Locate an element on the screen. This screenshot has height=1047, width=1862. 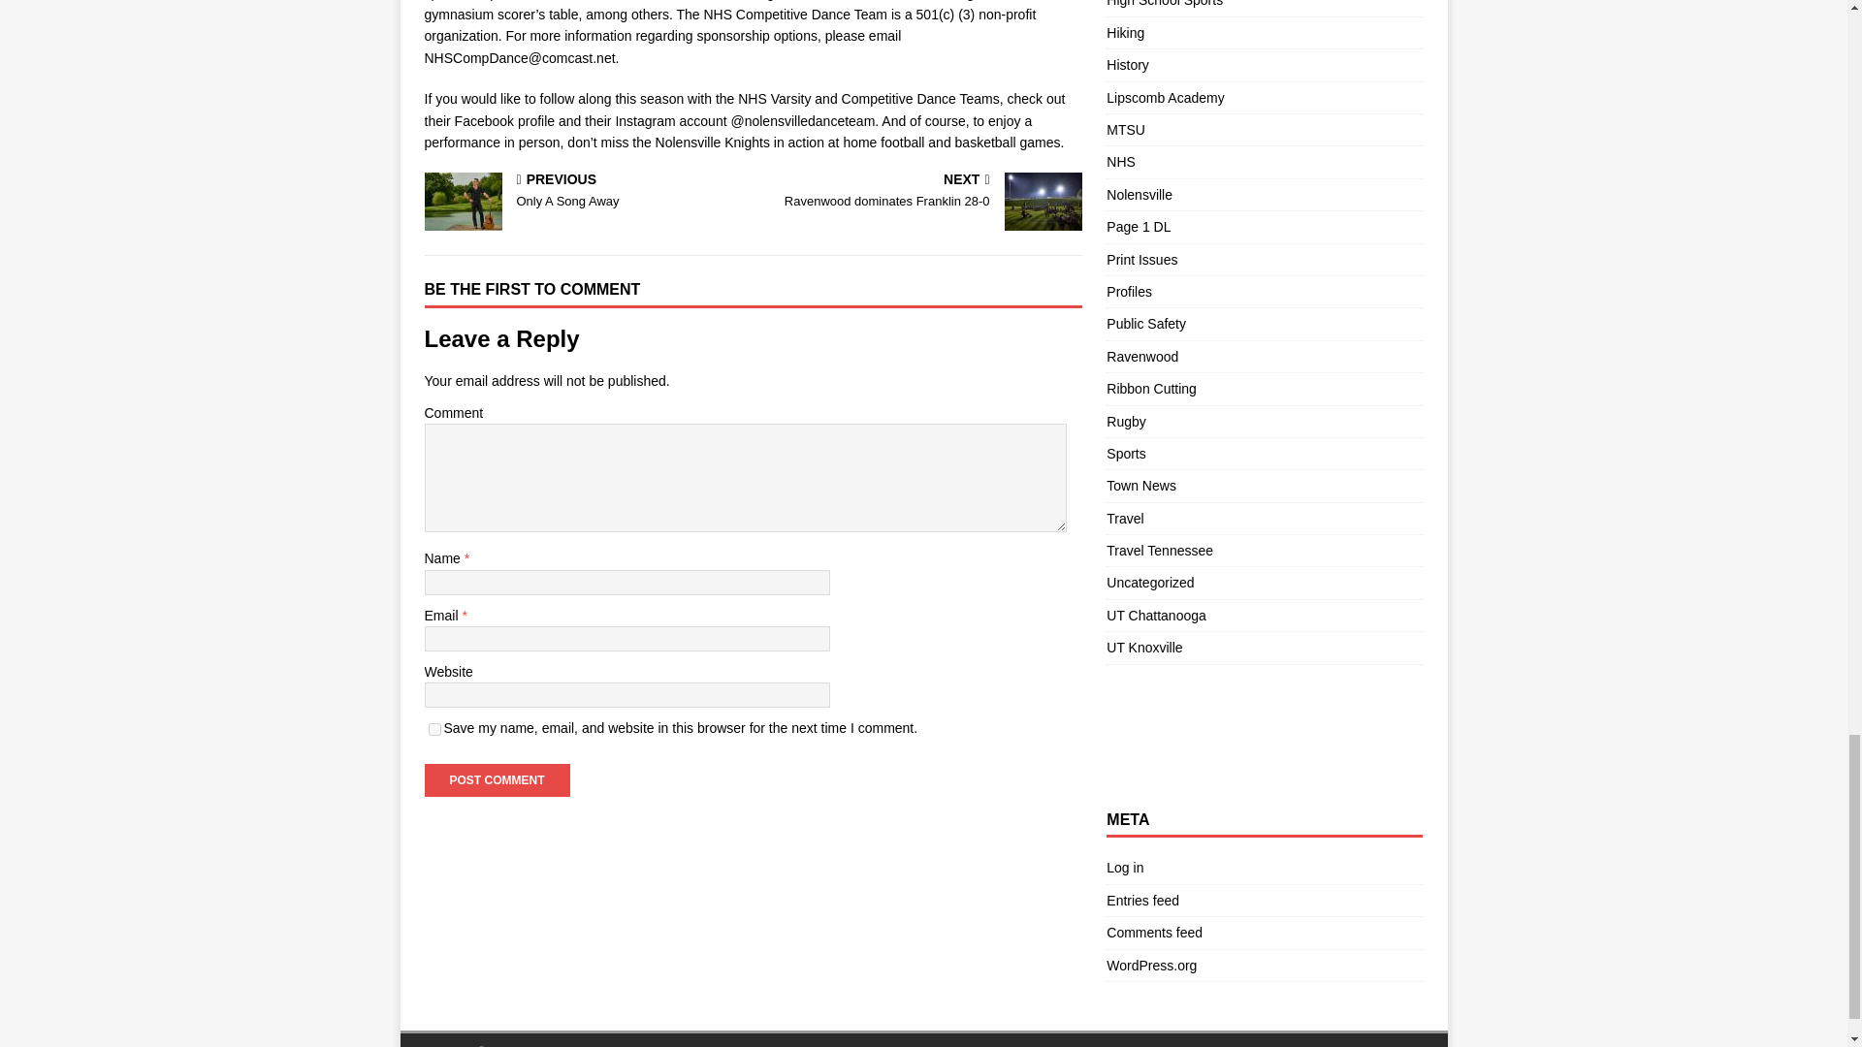
Post Comment is located at coordinates (585, 192).